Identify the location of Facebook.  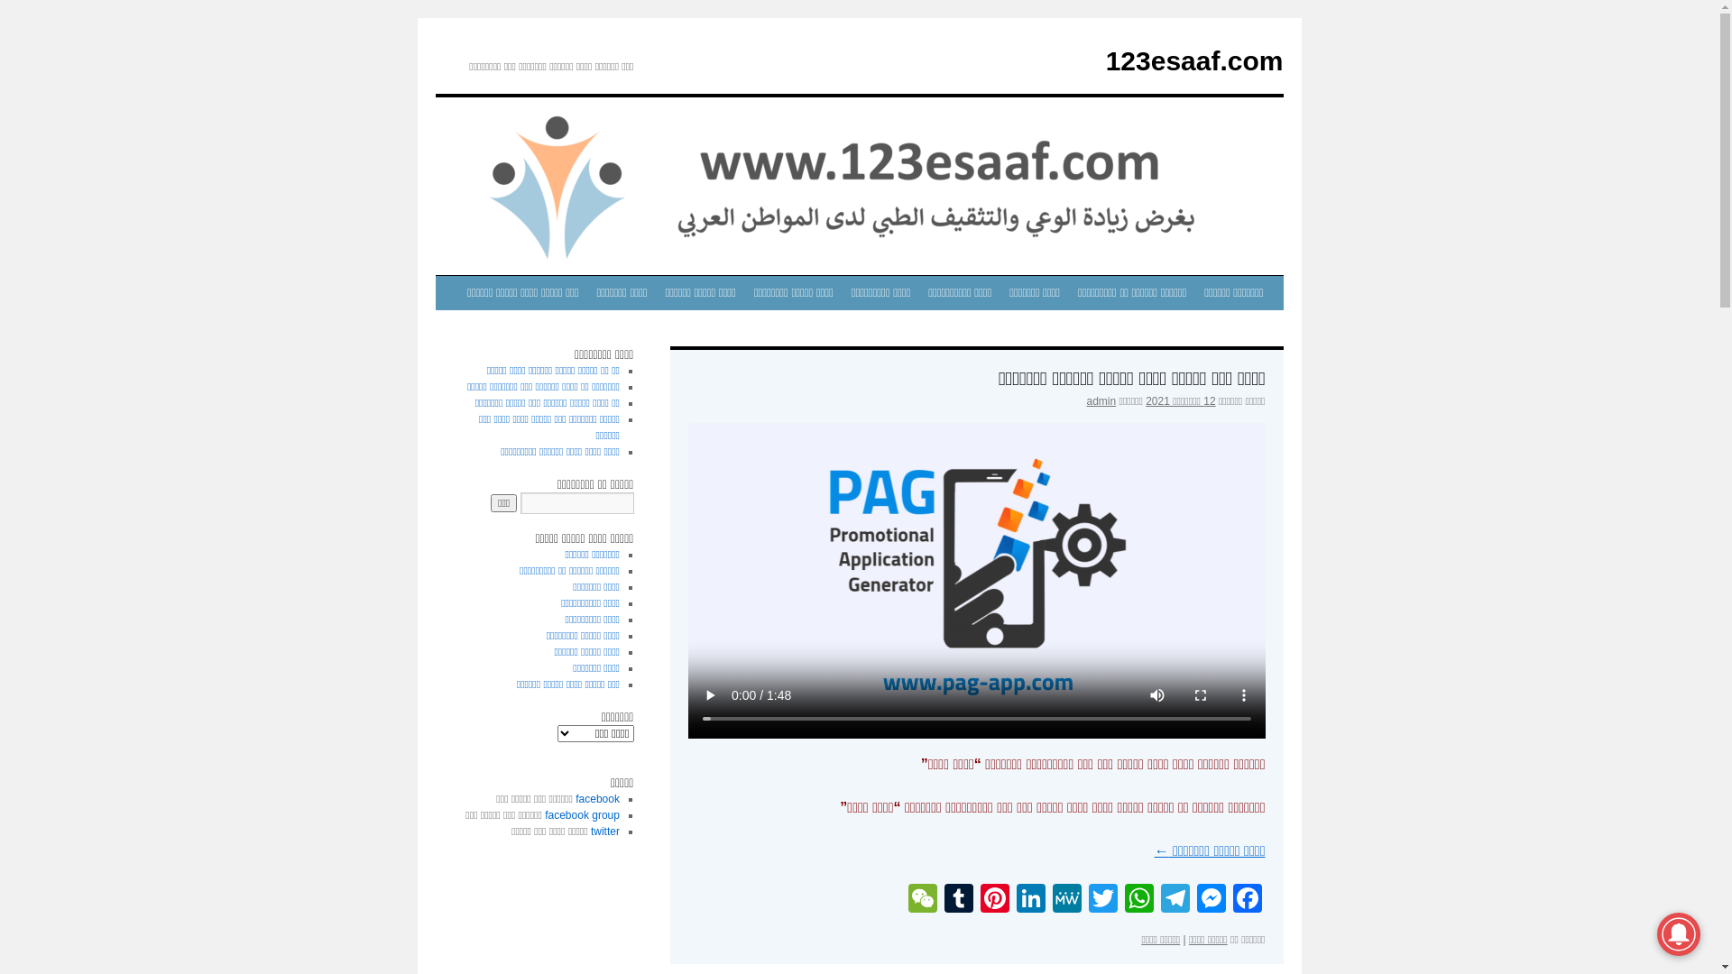
(1247, 900).